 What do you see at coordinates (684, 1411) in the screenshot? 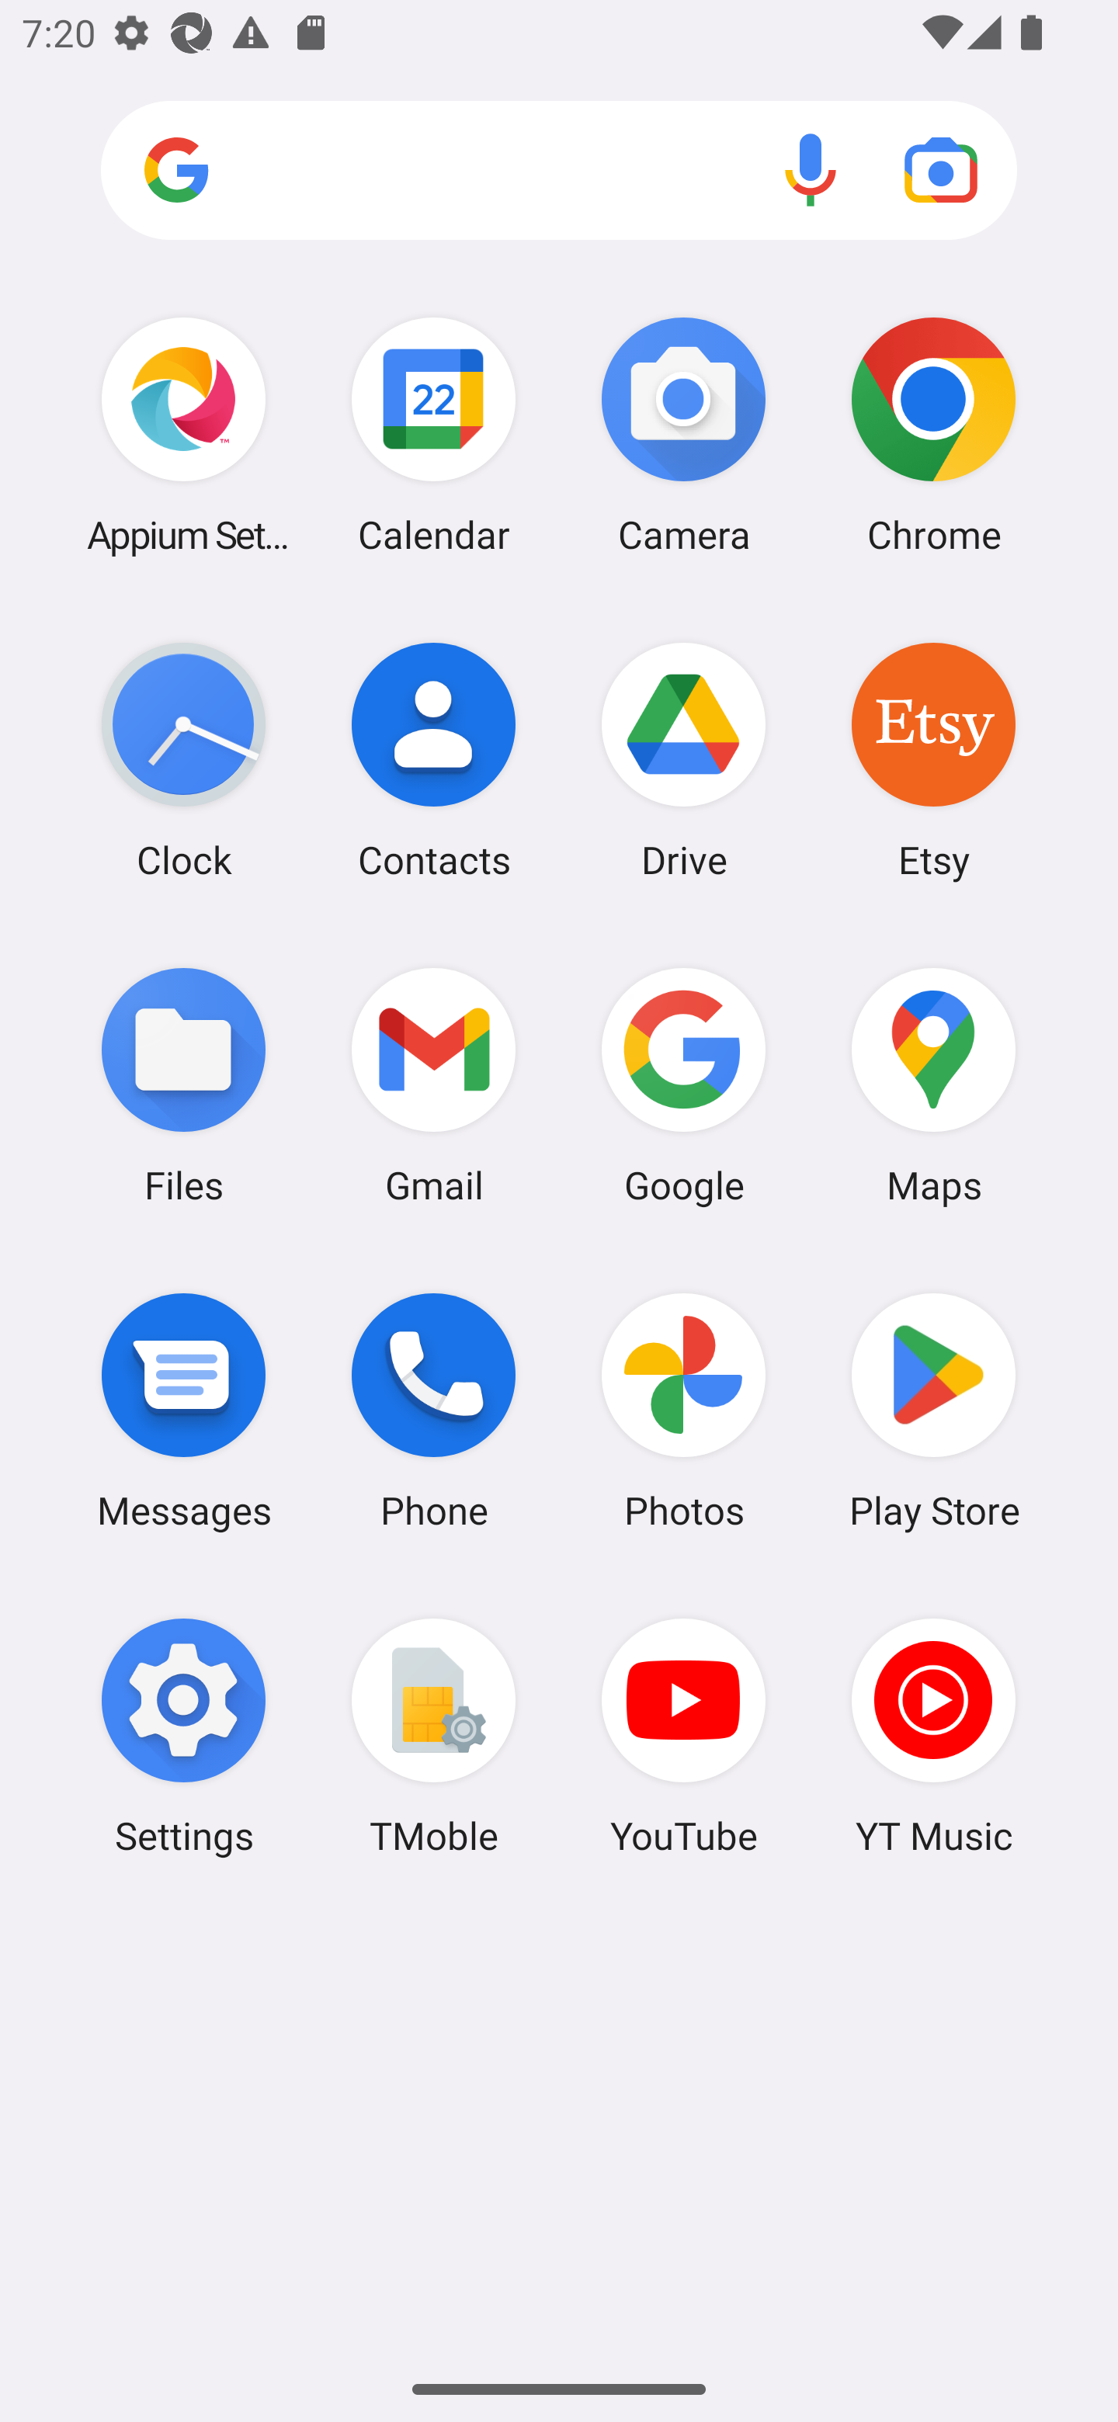
I see `Photos` at bounding box center [684, 1411].